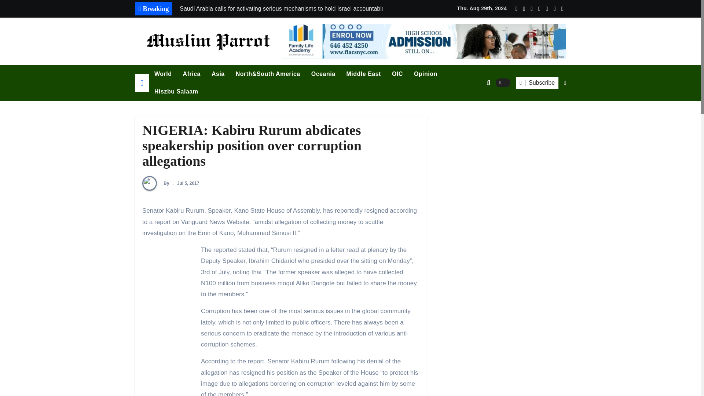 The width and height of the screenshot is (704, 396). What do you see at coordinates (323, 74) in the screenshot?
I see `Oceania` at bounding box center [323, 74].